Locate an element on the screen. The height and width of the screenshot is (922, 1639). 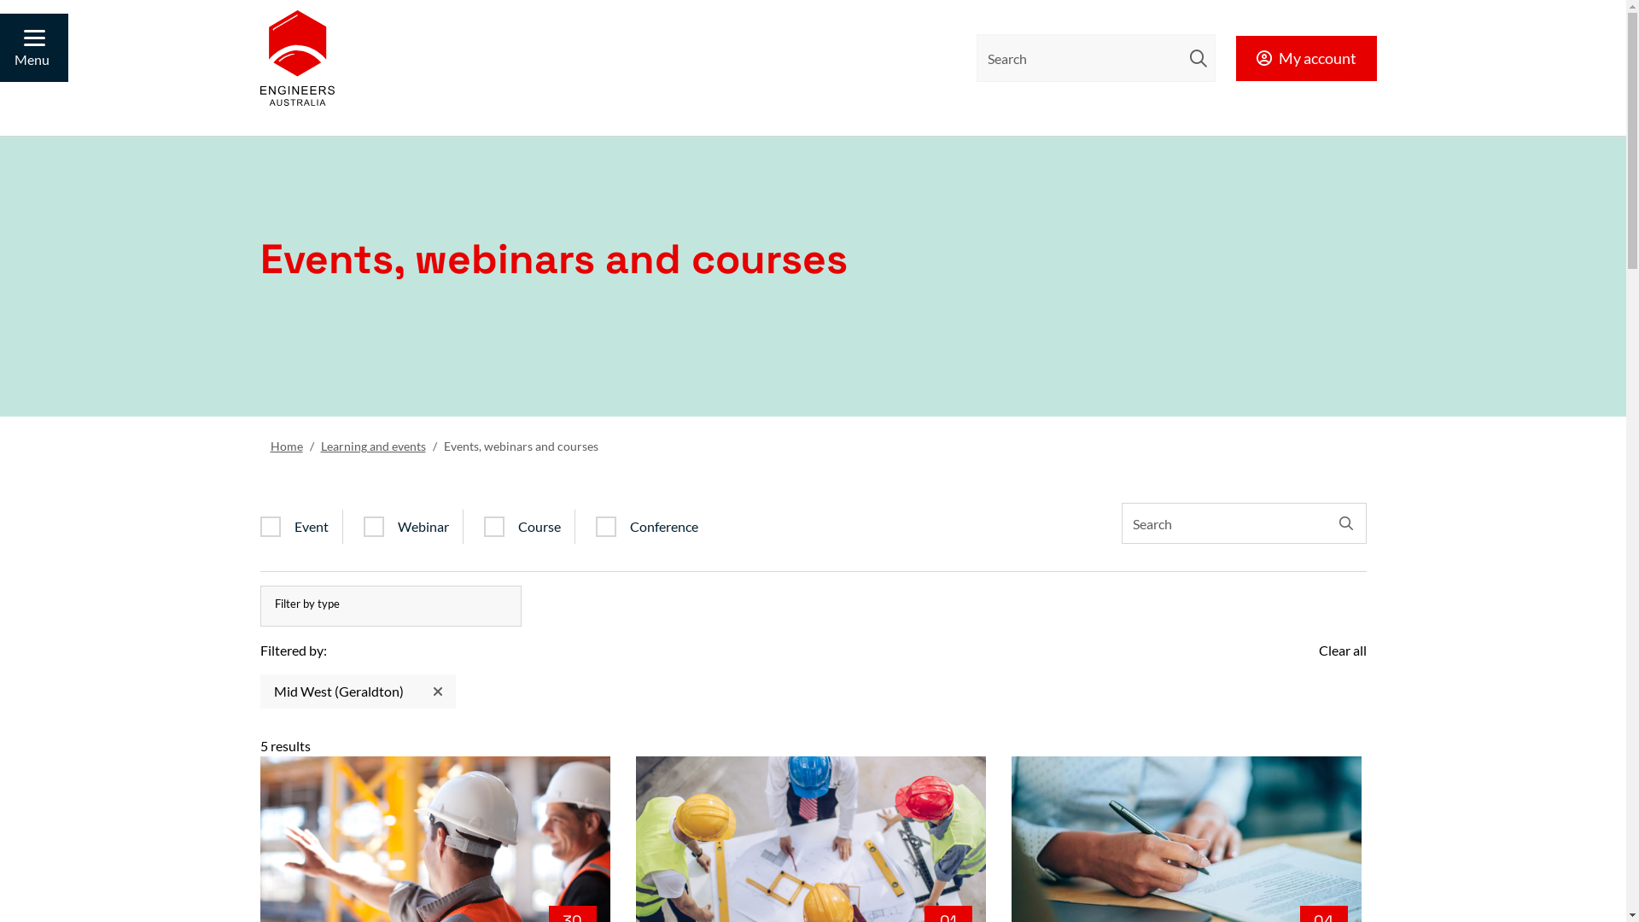
Enter the terms you wish to search for. is located at coordinates (1096, 58).